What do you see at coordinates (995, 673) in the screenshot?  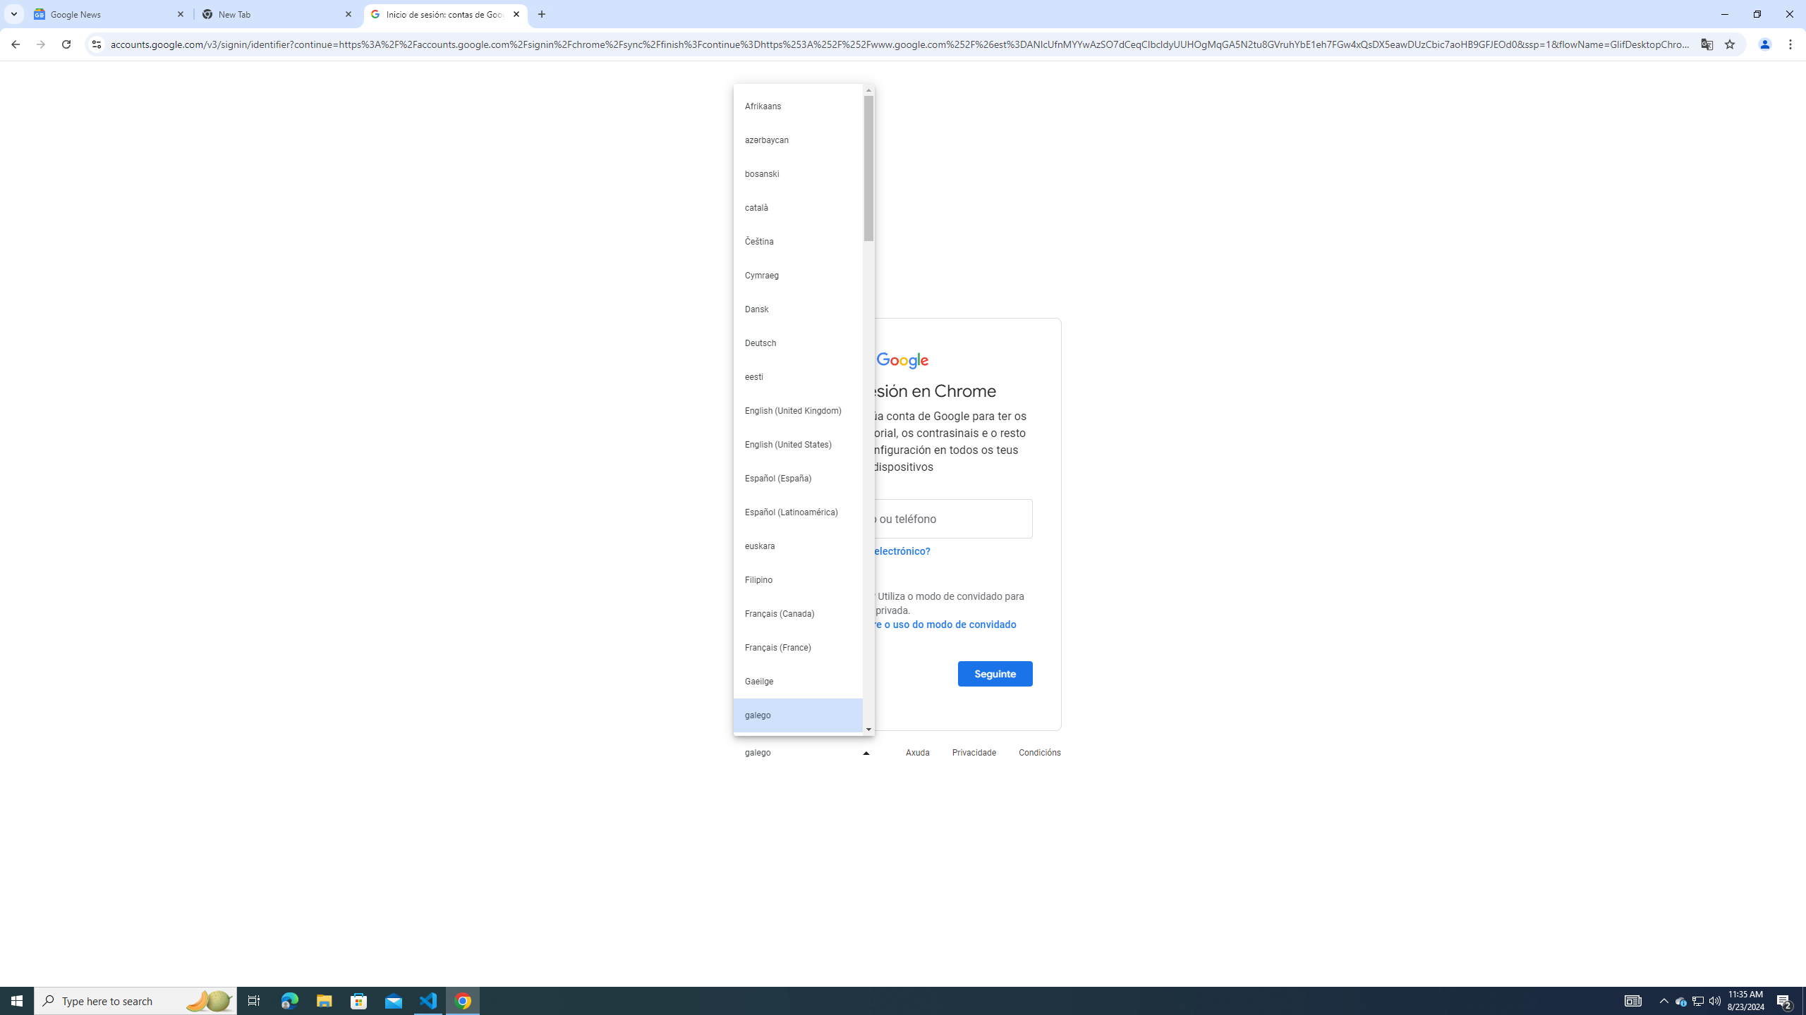 I see `Seguinte` at bounding box center [995, 673].